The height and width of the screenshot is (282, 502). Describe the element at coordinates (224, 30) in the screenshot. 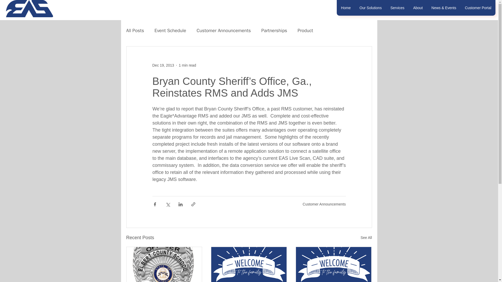

I see `Customer Announcements` at that location.